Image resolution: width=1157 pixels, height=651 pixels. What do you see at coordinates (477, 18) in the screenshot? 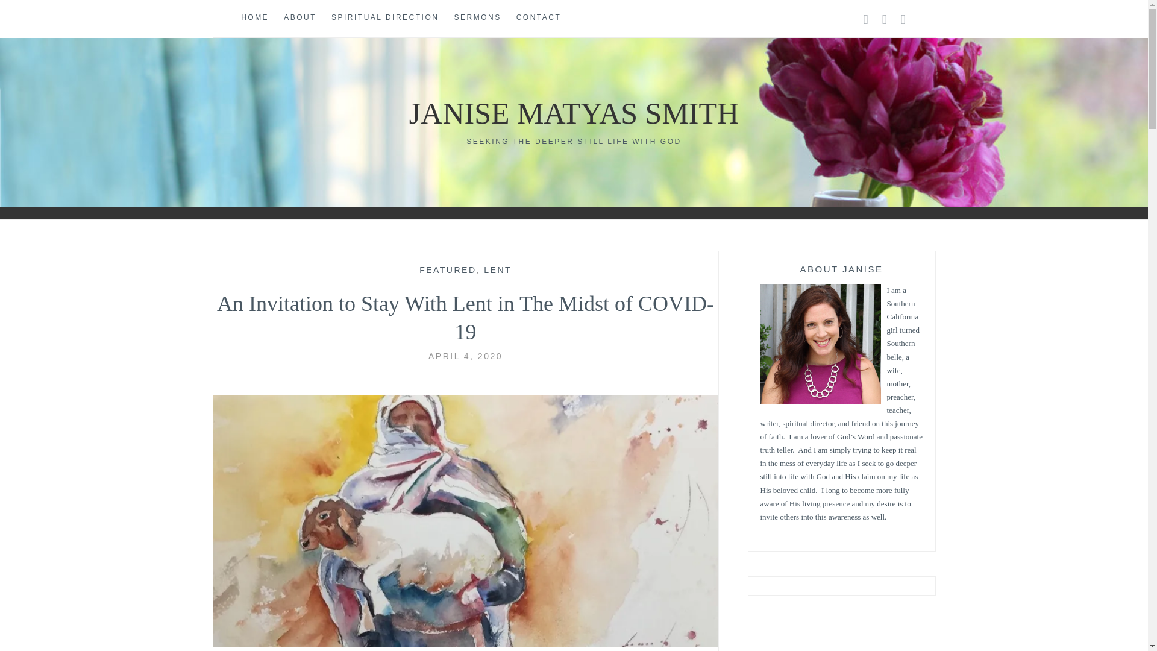
I see `SERMONS` at bounding box center [477, 18].